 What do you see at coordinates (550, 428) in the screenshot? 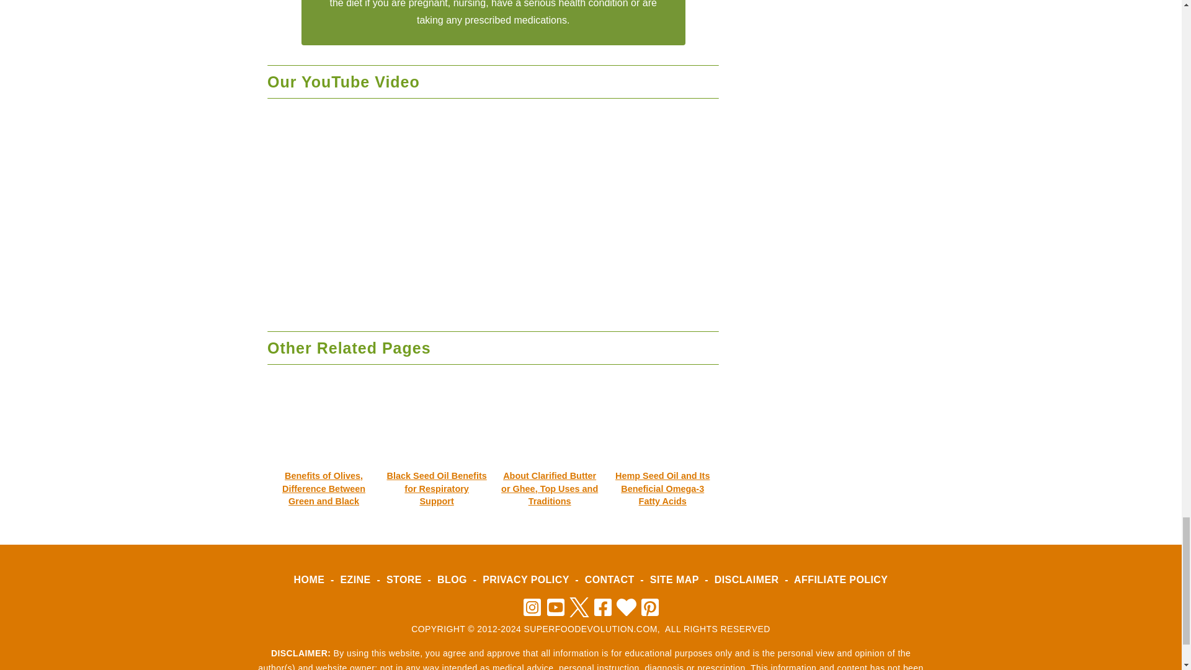
I see `clarified-butter-related-pages` at bounding box center [550, 428].